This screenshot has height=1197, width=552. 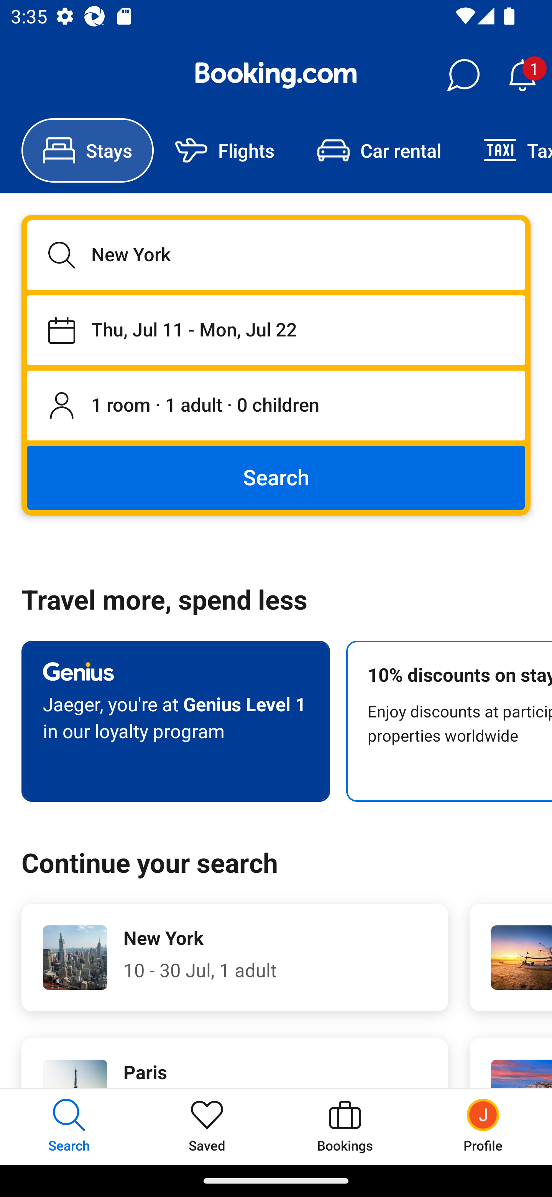 What do you see at coordinates (235, 958) in the screenshot?
I see `New York 10 - 30 Jul, 1 adult` at bounding box center [235, 958].